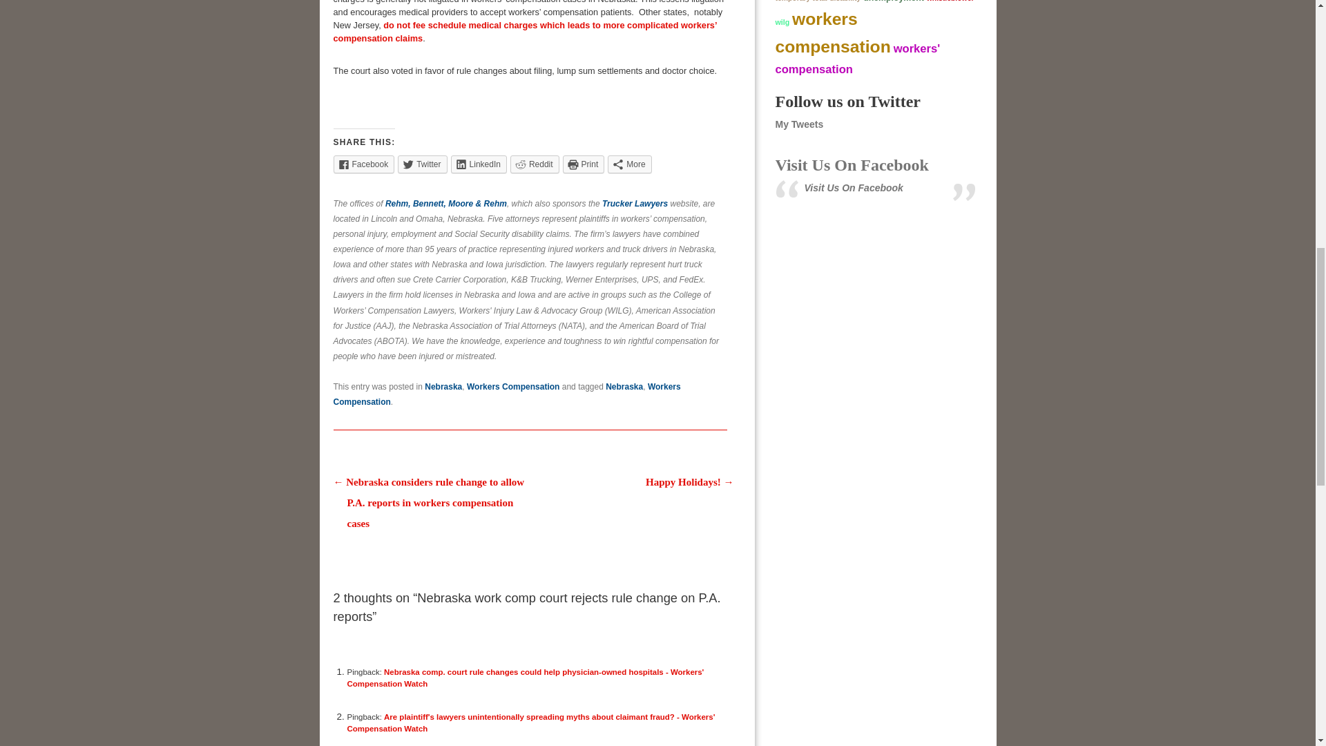 Image resolution: width=1326 pixels, height=746 pixels. I want to click on LinkedIn, so click(478, 164).